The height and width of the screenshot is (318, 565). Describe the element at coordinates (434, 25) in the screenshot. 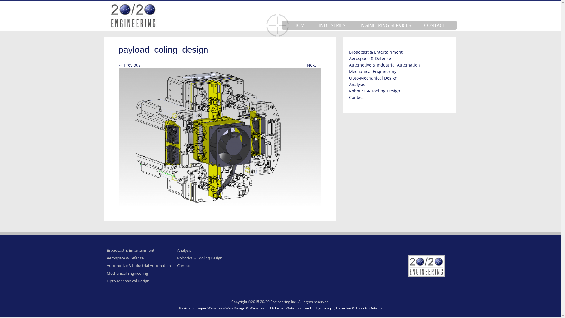

I see `CONTACT` at that location.